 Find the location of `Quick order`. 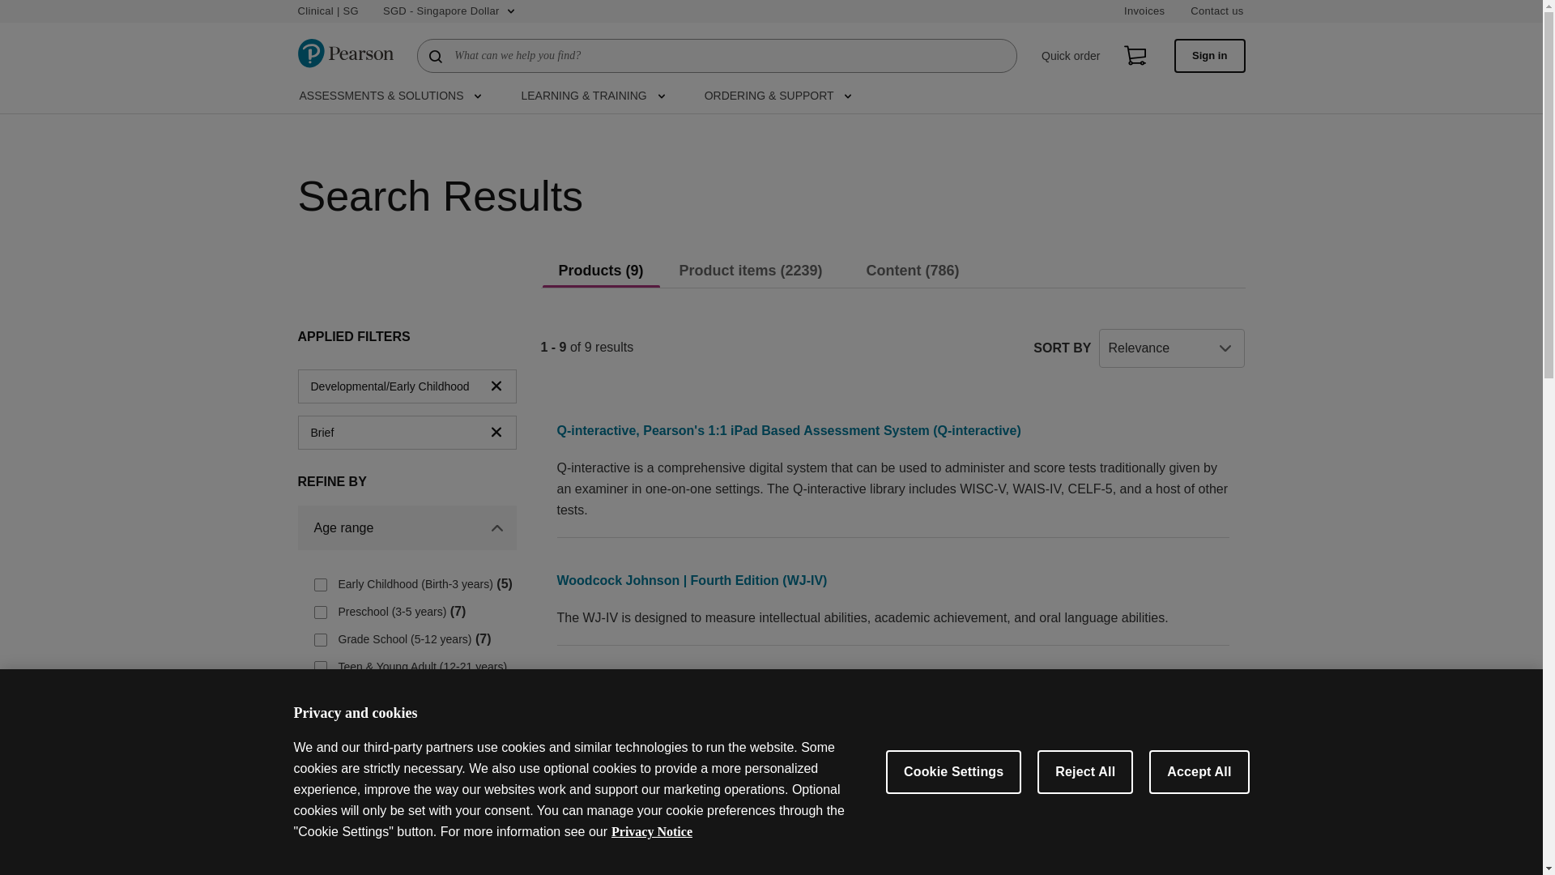

Quick order is located at coordinates (1071, 56).